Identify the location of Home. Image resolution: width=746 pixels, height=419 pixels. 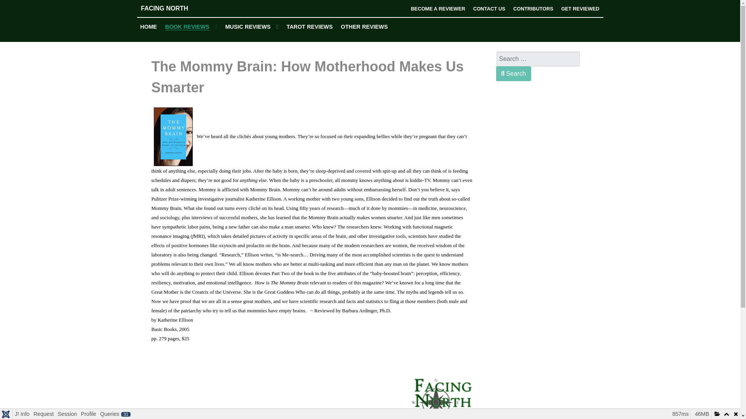
(148, 27).